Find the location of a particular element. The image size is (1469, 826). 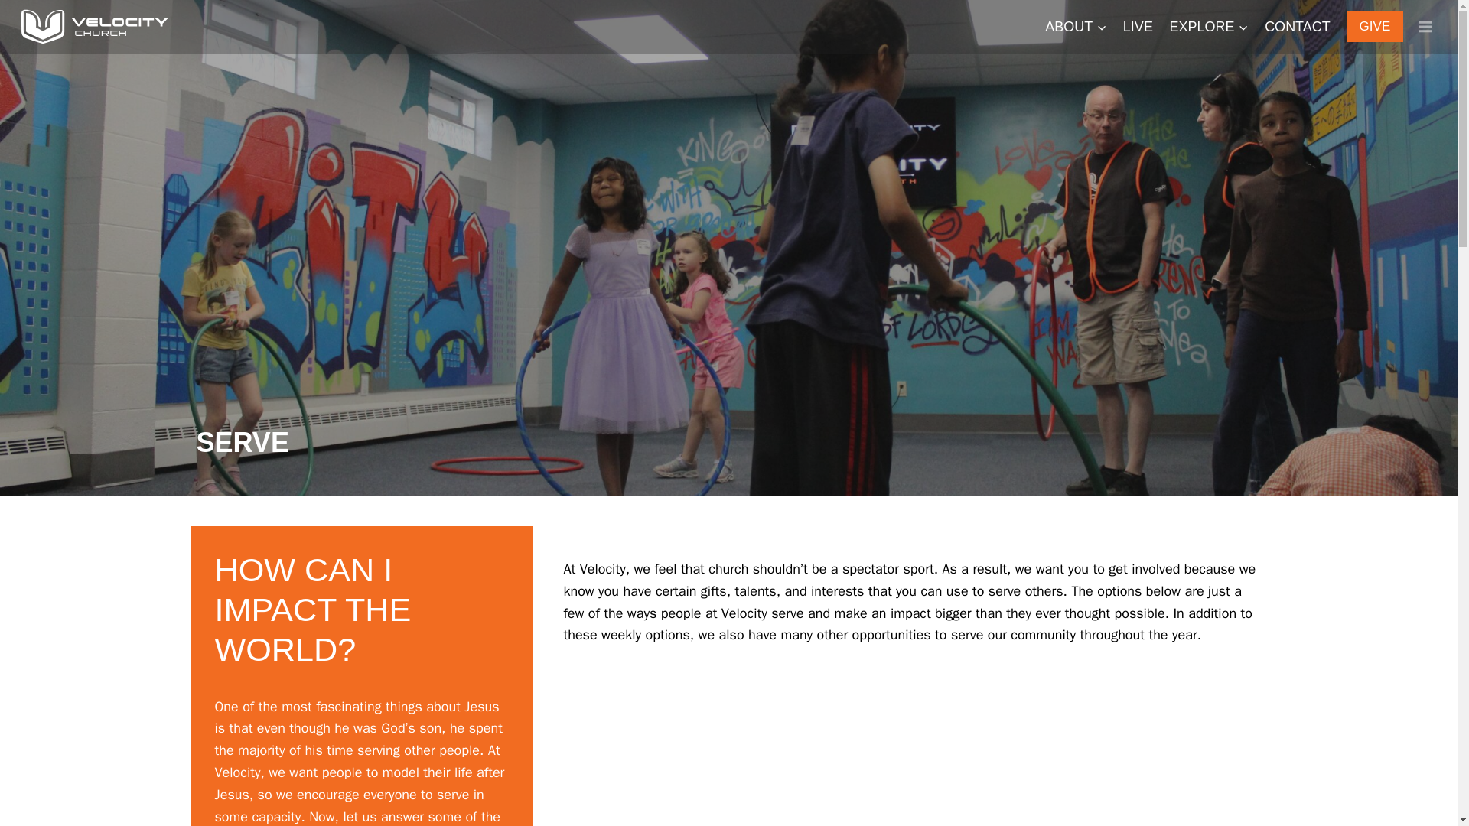

LIVE is located at coordinates (1138, 26).